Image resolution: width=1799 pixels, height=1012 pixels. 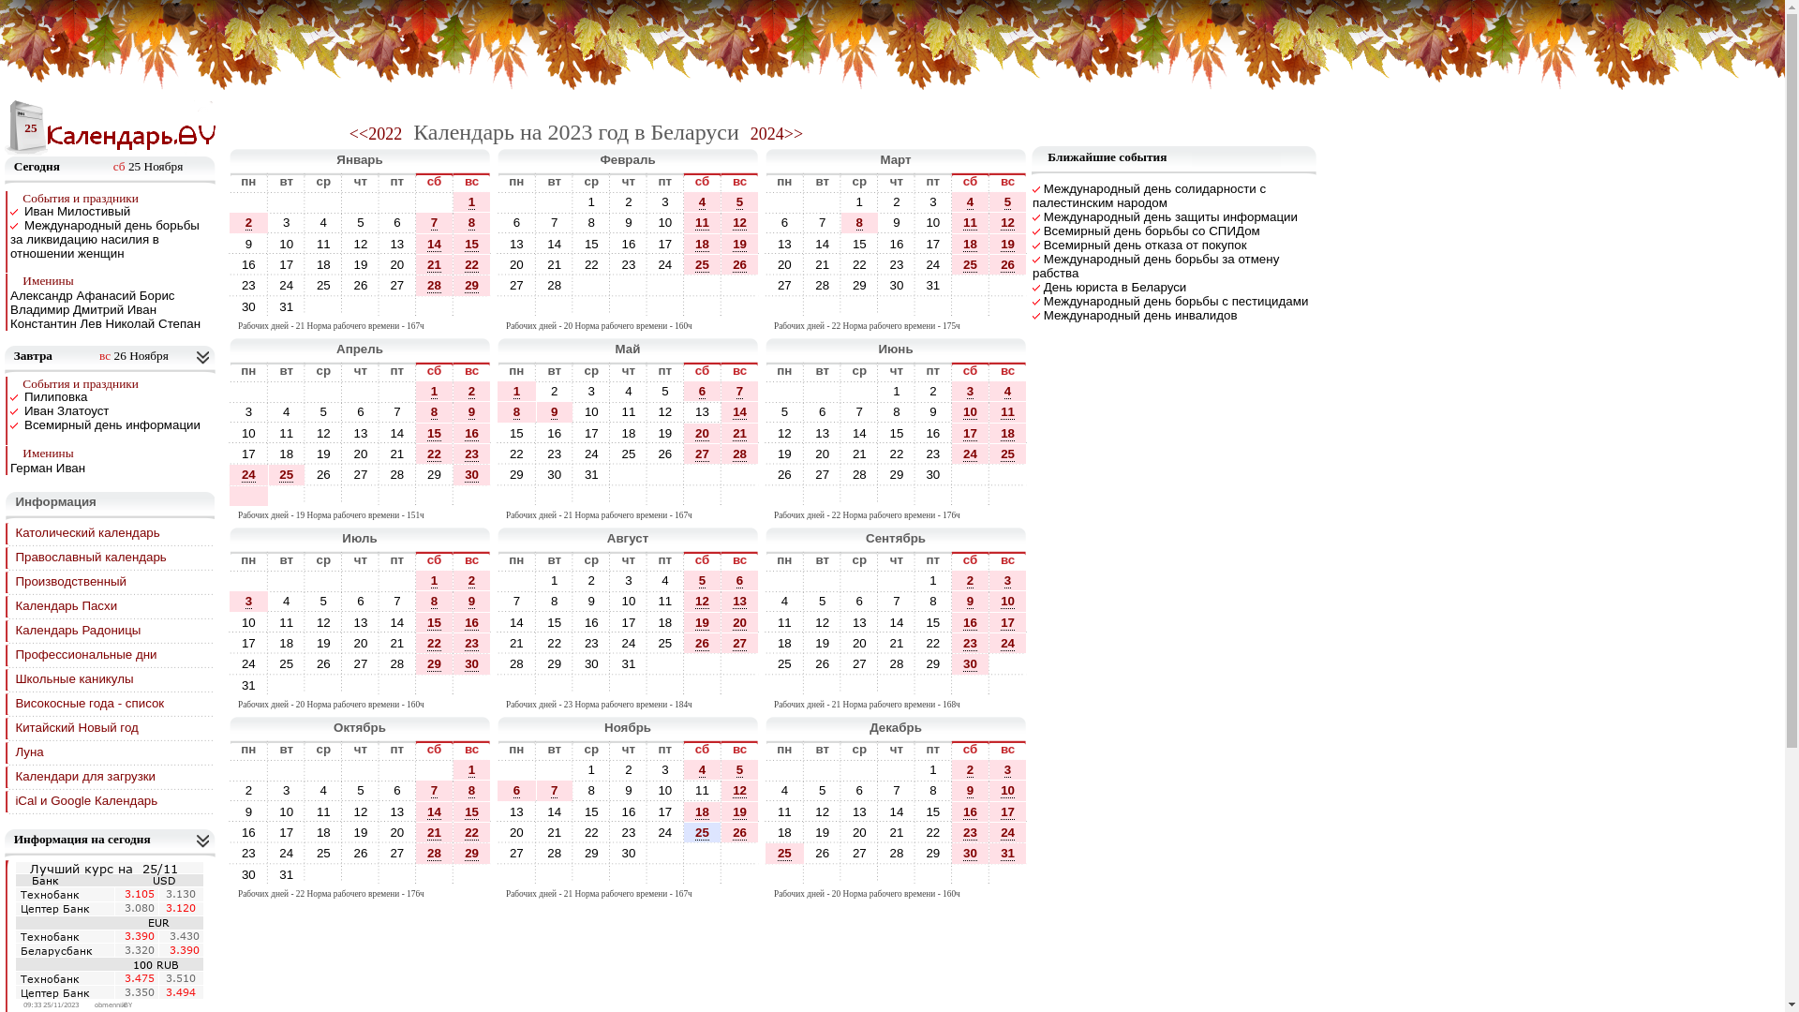 I want to click on 1, so click(x=472, y=770).